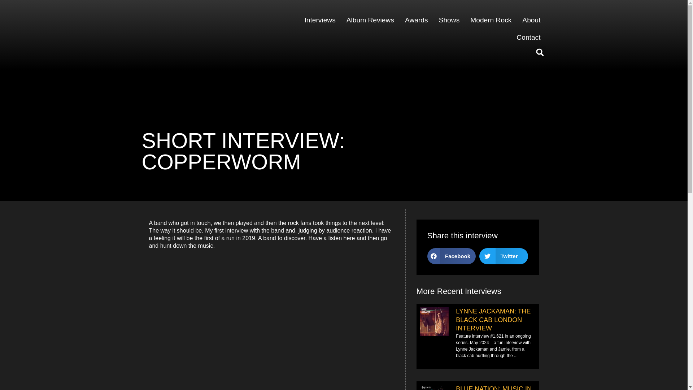 Image resolution: width=693 pixels, height=390 pixels. What do you see at coordinates (417, 20) in the screenshot?
I see `Awards` at bounding box center [417, 20].